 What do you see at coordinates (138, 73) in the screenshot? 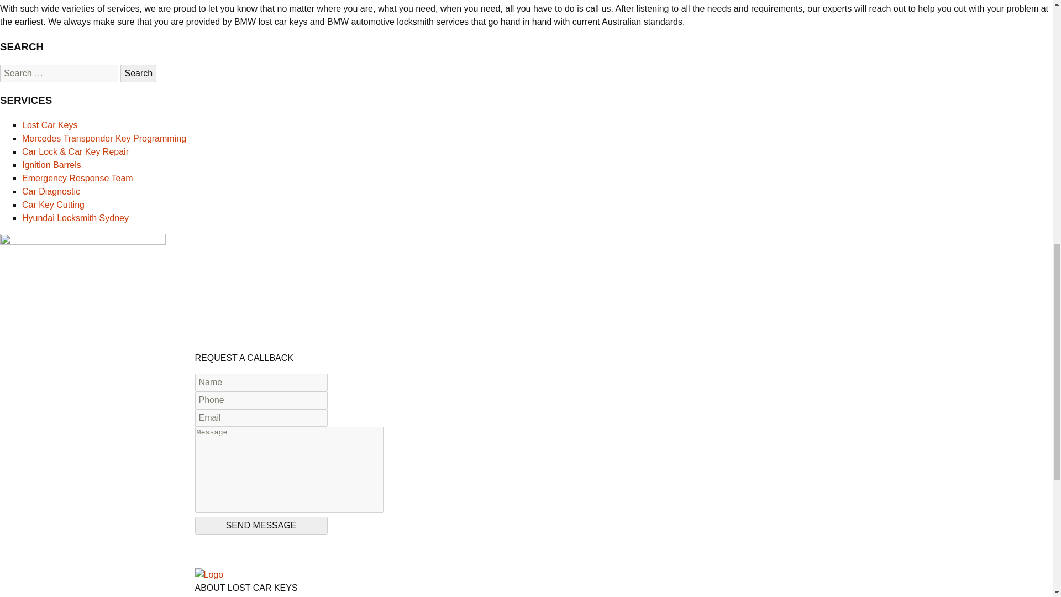
I see `Search` at bounding box center [138, 73].